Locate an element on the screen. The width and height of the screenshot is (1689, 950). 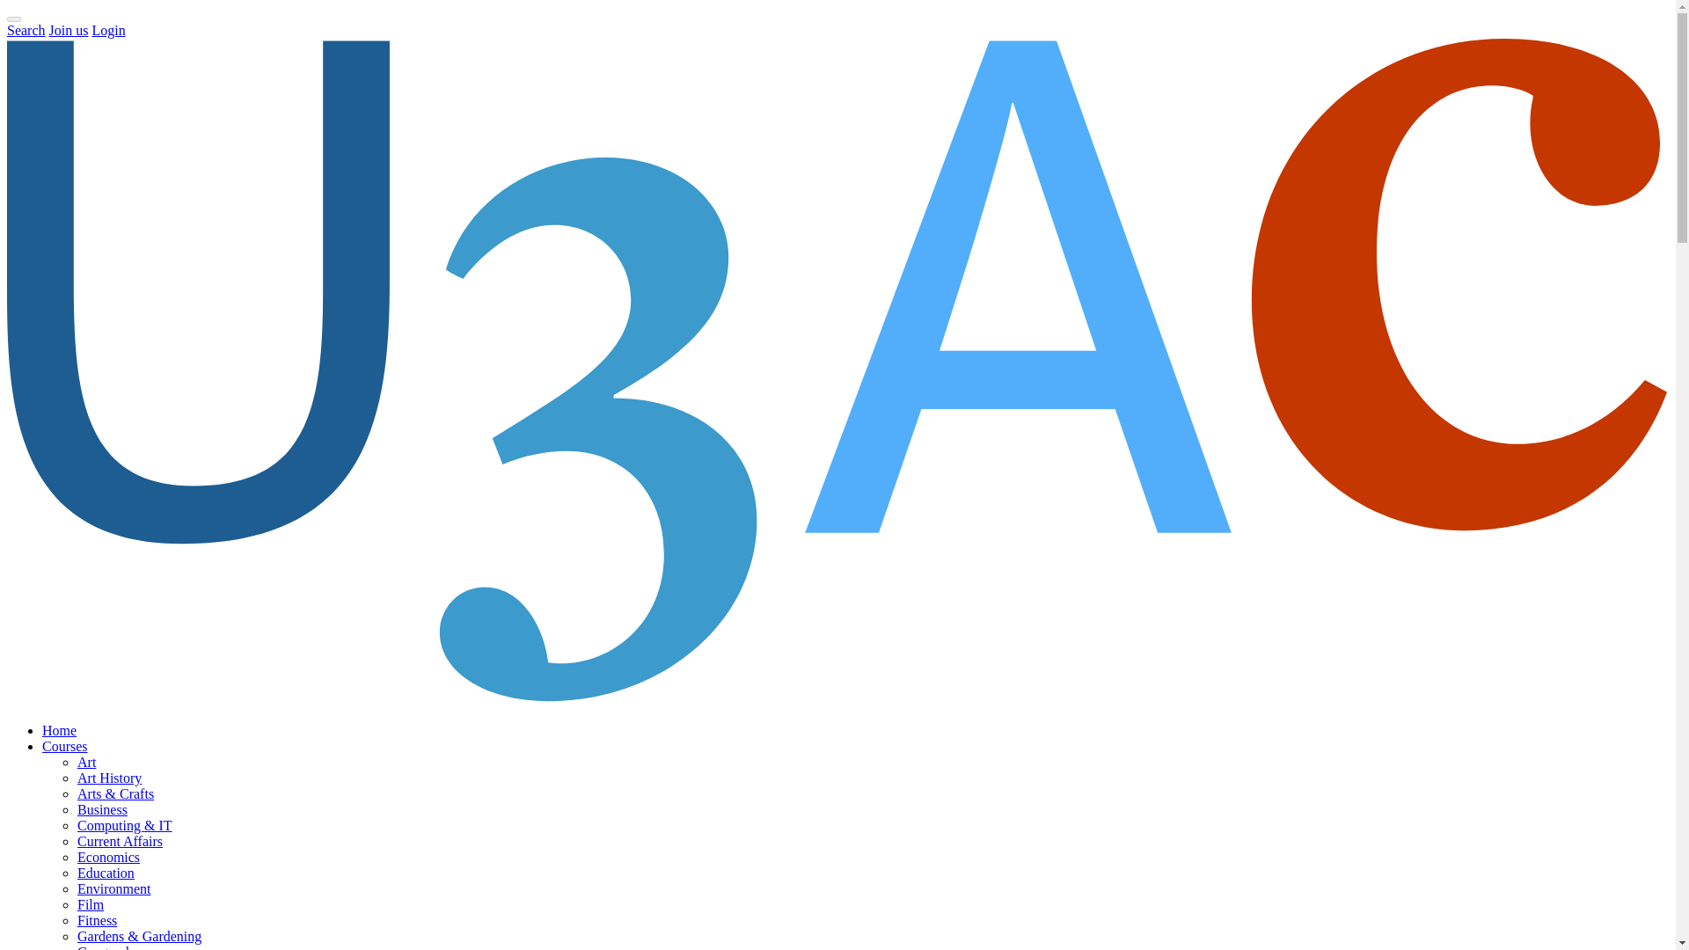
Home is located at coordinates (59, 730).